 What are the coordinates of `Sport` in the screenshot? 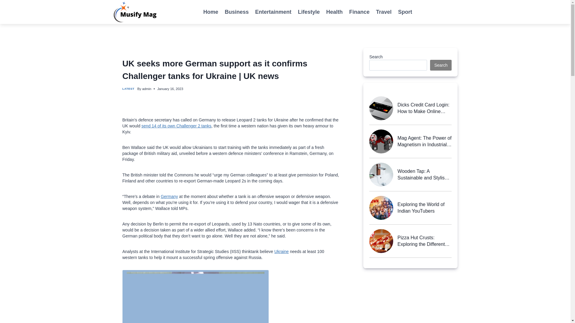 It's located at (405, 12).